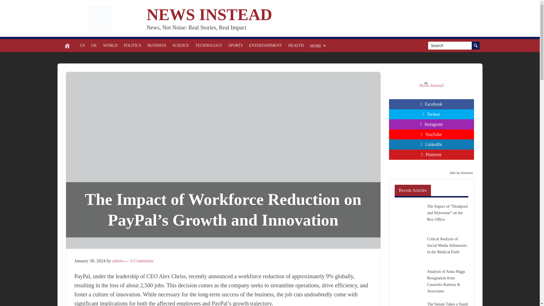 The width and height of the screenshot is (544, 306). What do you see at coordinates (156, 45) in the screenshot?
I see `BUSINESS` at bounding box center [156, 45].